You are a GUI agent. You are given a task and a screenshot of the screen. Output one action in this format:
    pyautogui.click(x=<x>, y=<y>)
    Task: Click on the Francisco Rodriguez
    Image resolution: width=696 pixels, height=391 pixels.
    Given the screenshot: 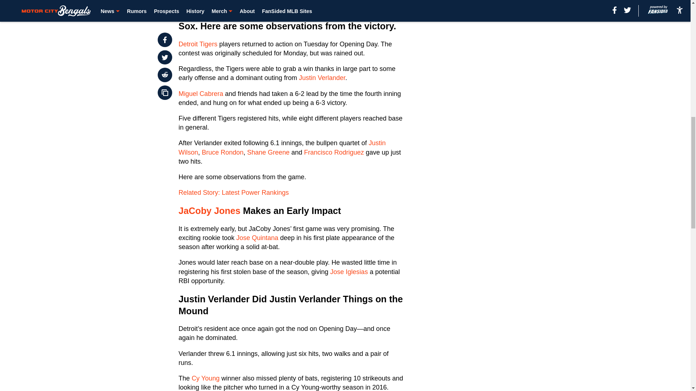 What is the action you would take?
    pyautogui.click(x=334, y=152)
    